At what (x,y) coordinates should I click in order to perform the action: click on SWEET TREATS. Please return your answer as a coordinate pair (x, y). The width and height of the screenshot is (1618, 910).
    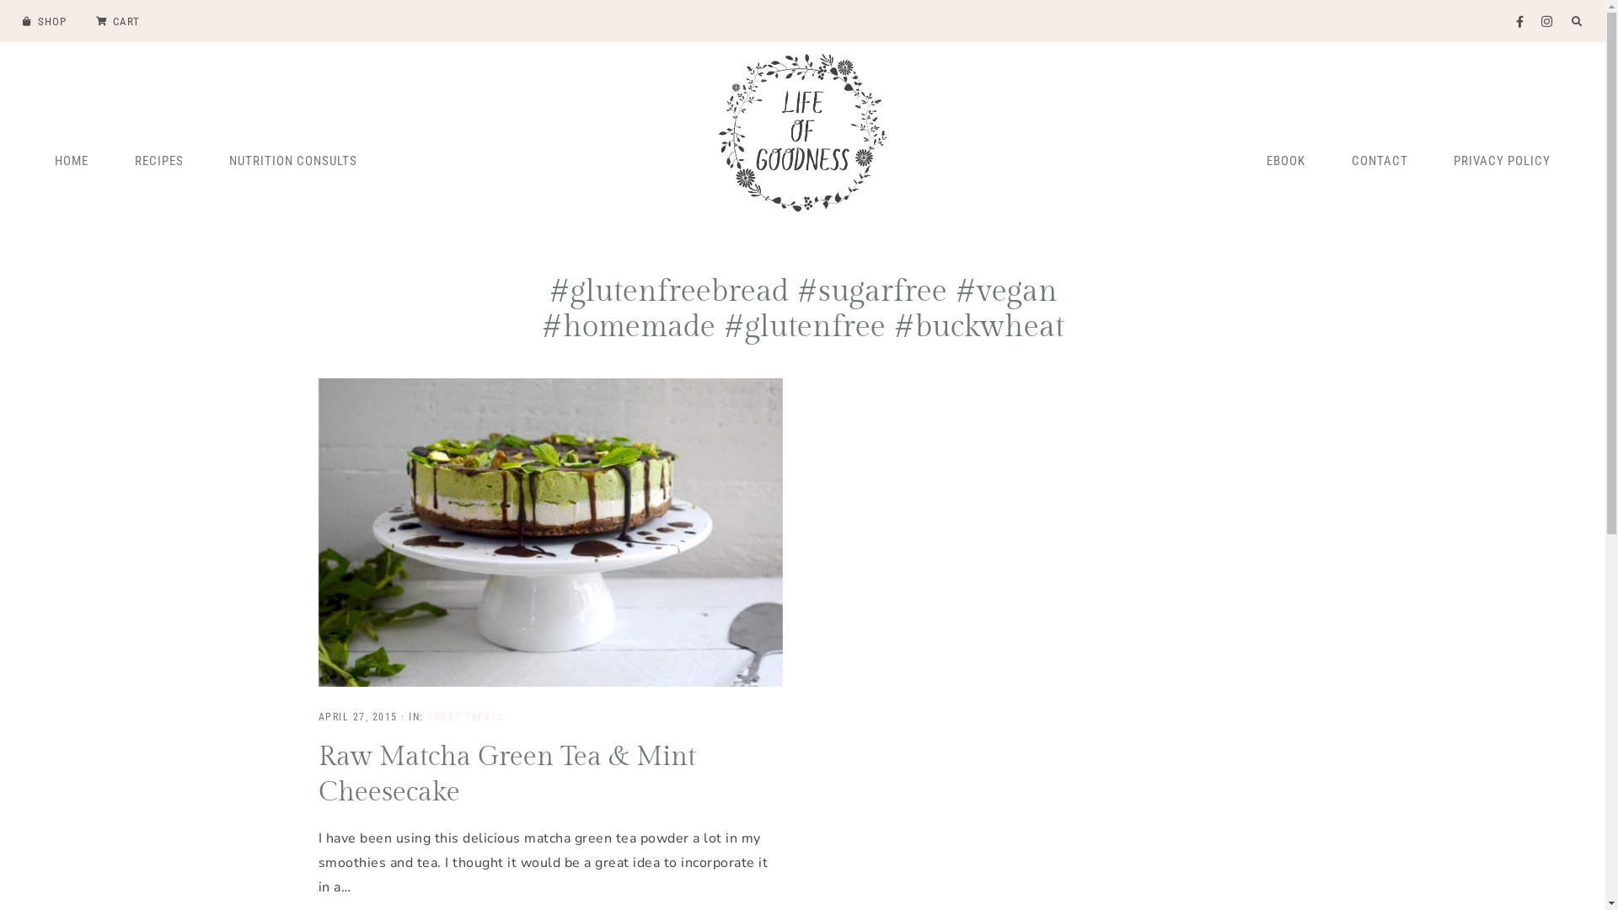
    Looking at the image, I should click on (465, 717).